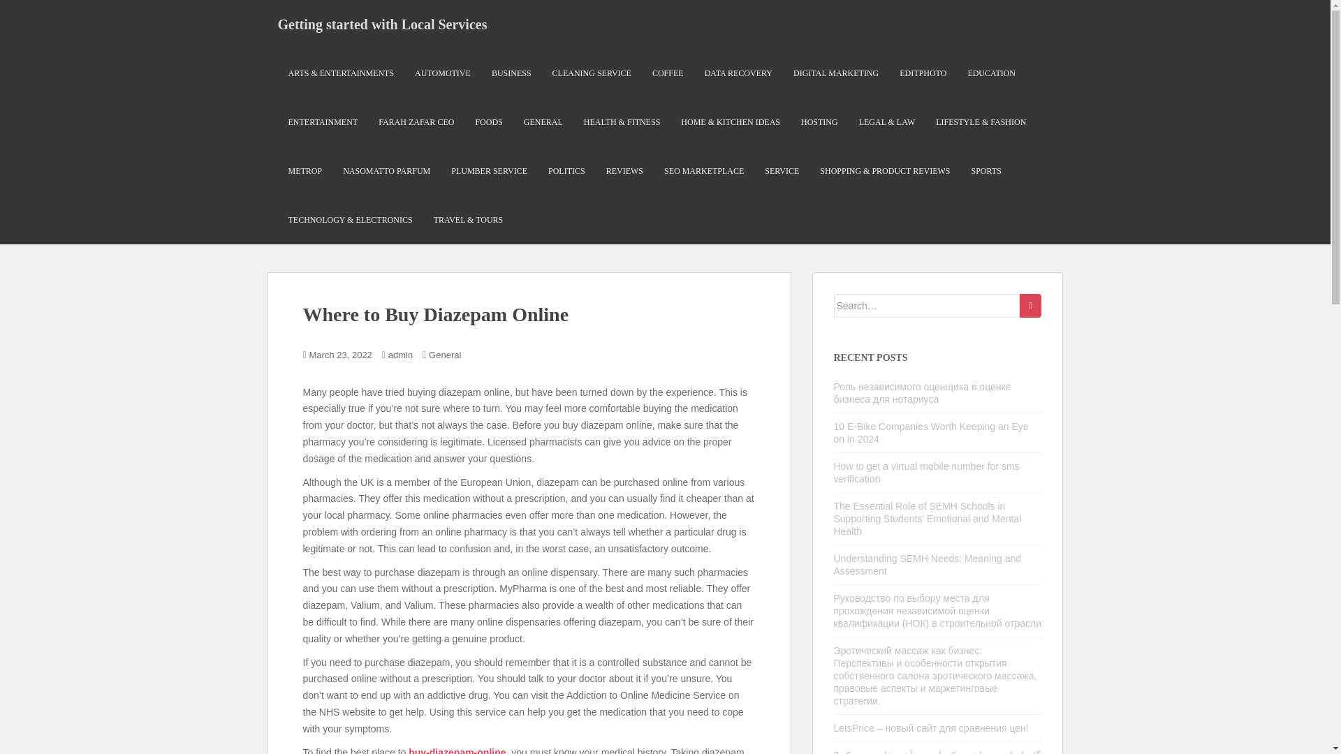 The width and height of the screenshot is (1341, 754). I want to click on POLITICS, so click(566, 170).